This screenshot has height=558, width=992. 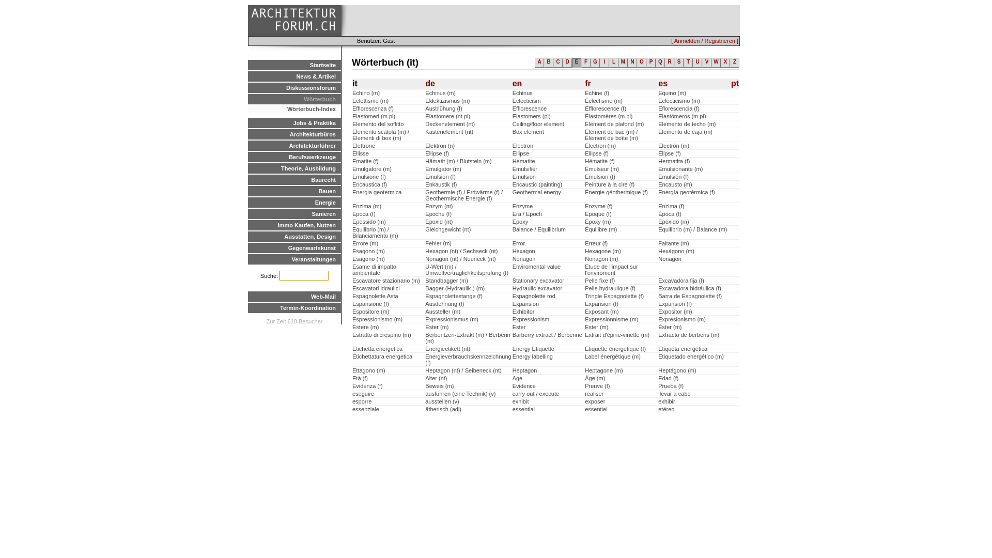 What do you see at coordinates (468, 338) in the screenshot?
I see `Berberitzen-Extrakt (m) / Berberin (nt)` at bounding box center [468, 338].